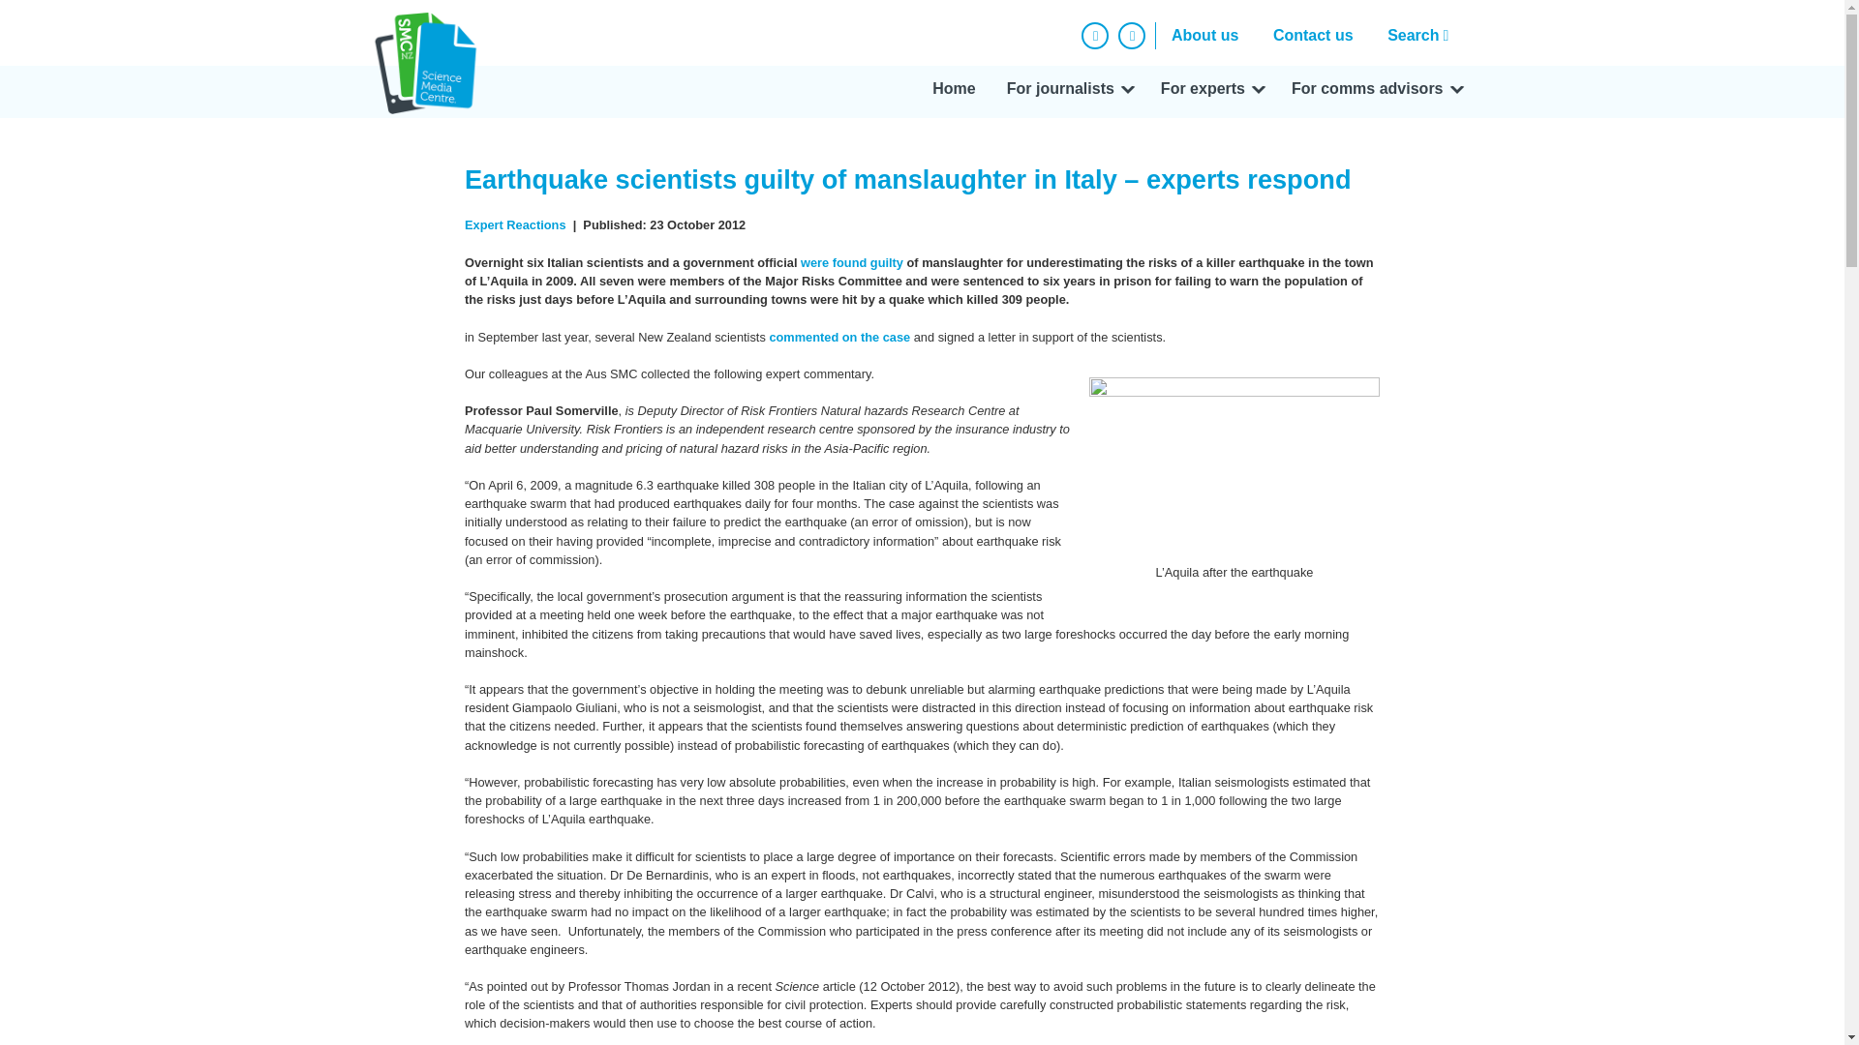  What do you see at coordinates (1210, 92) in the screenshot?
I see `For experts` at bounding box center [1210, 92].